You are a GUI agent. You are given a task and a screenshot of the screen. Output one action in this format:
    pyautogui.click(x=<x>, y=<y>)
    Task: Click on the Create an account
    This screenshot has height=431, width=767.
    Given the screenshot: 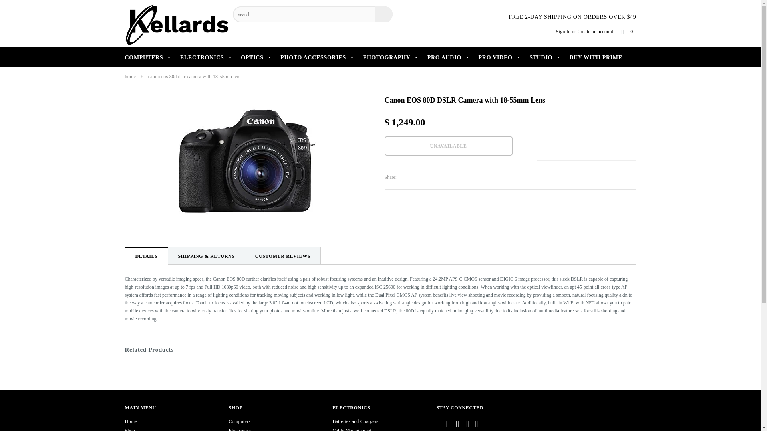 What is the action you would take?
    pyautogui.click(x=595, y=32)
    